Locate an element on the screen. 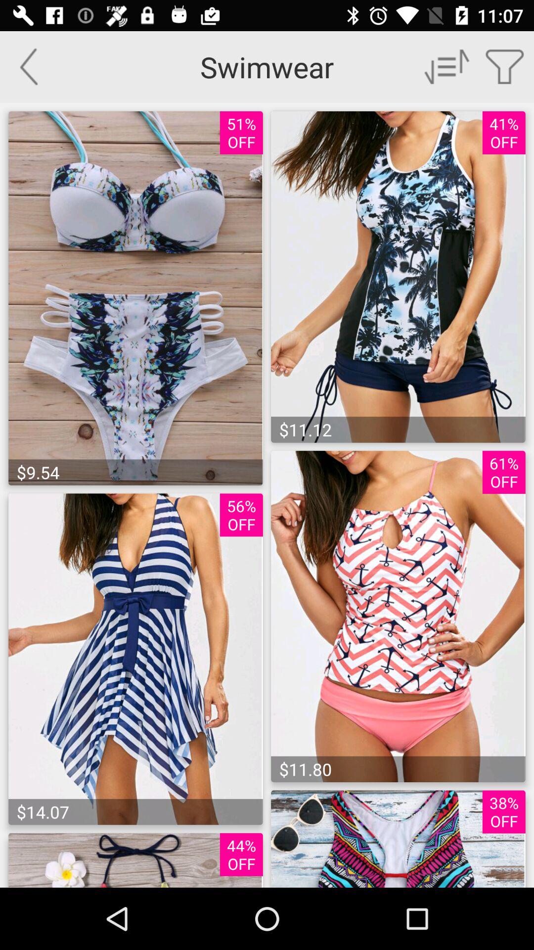  open search filters is located at coordinates (505, 66).